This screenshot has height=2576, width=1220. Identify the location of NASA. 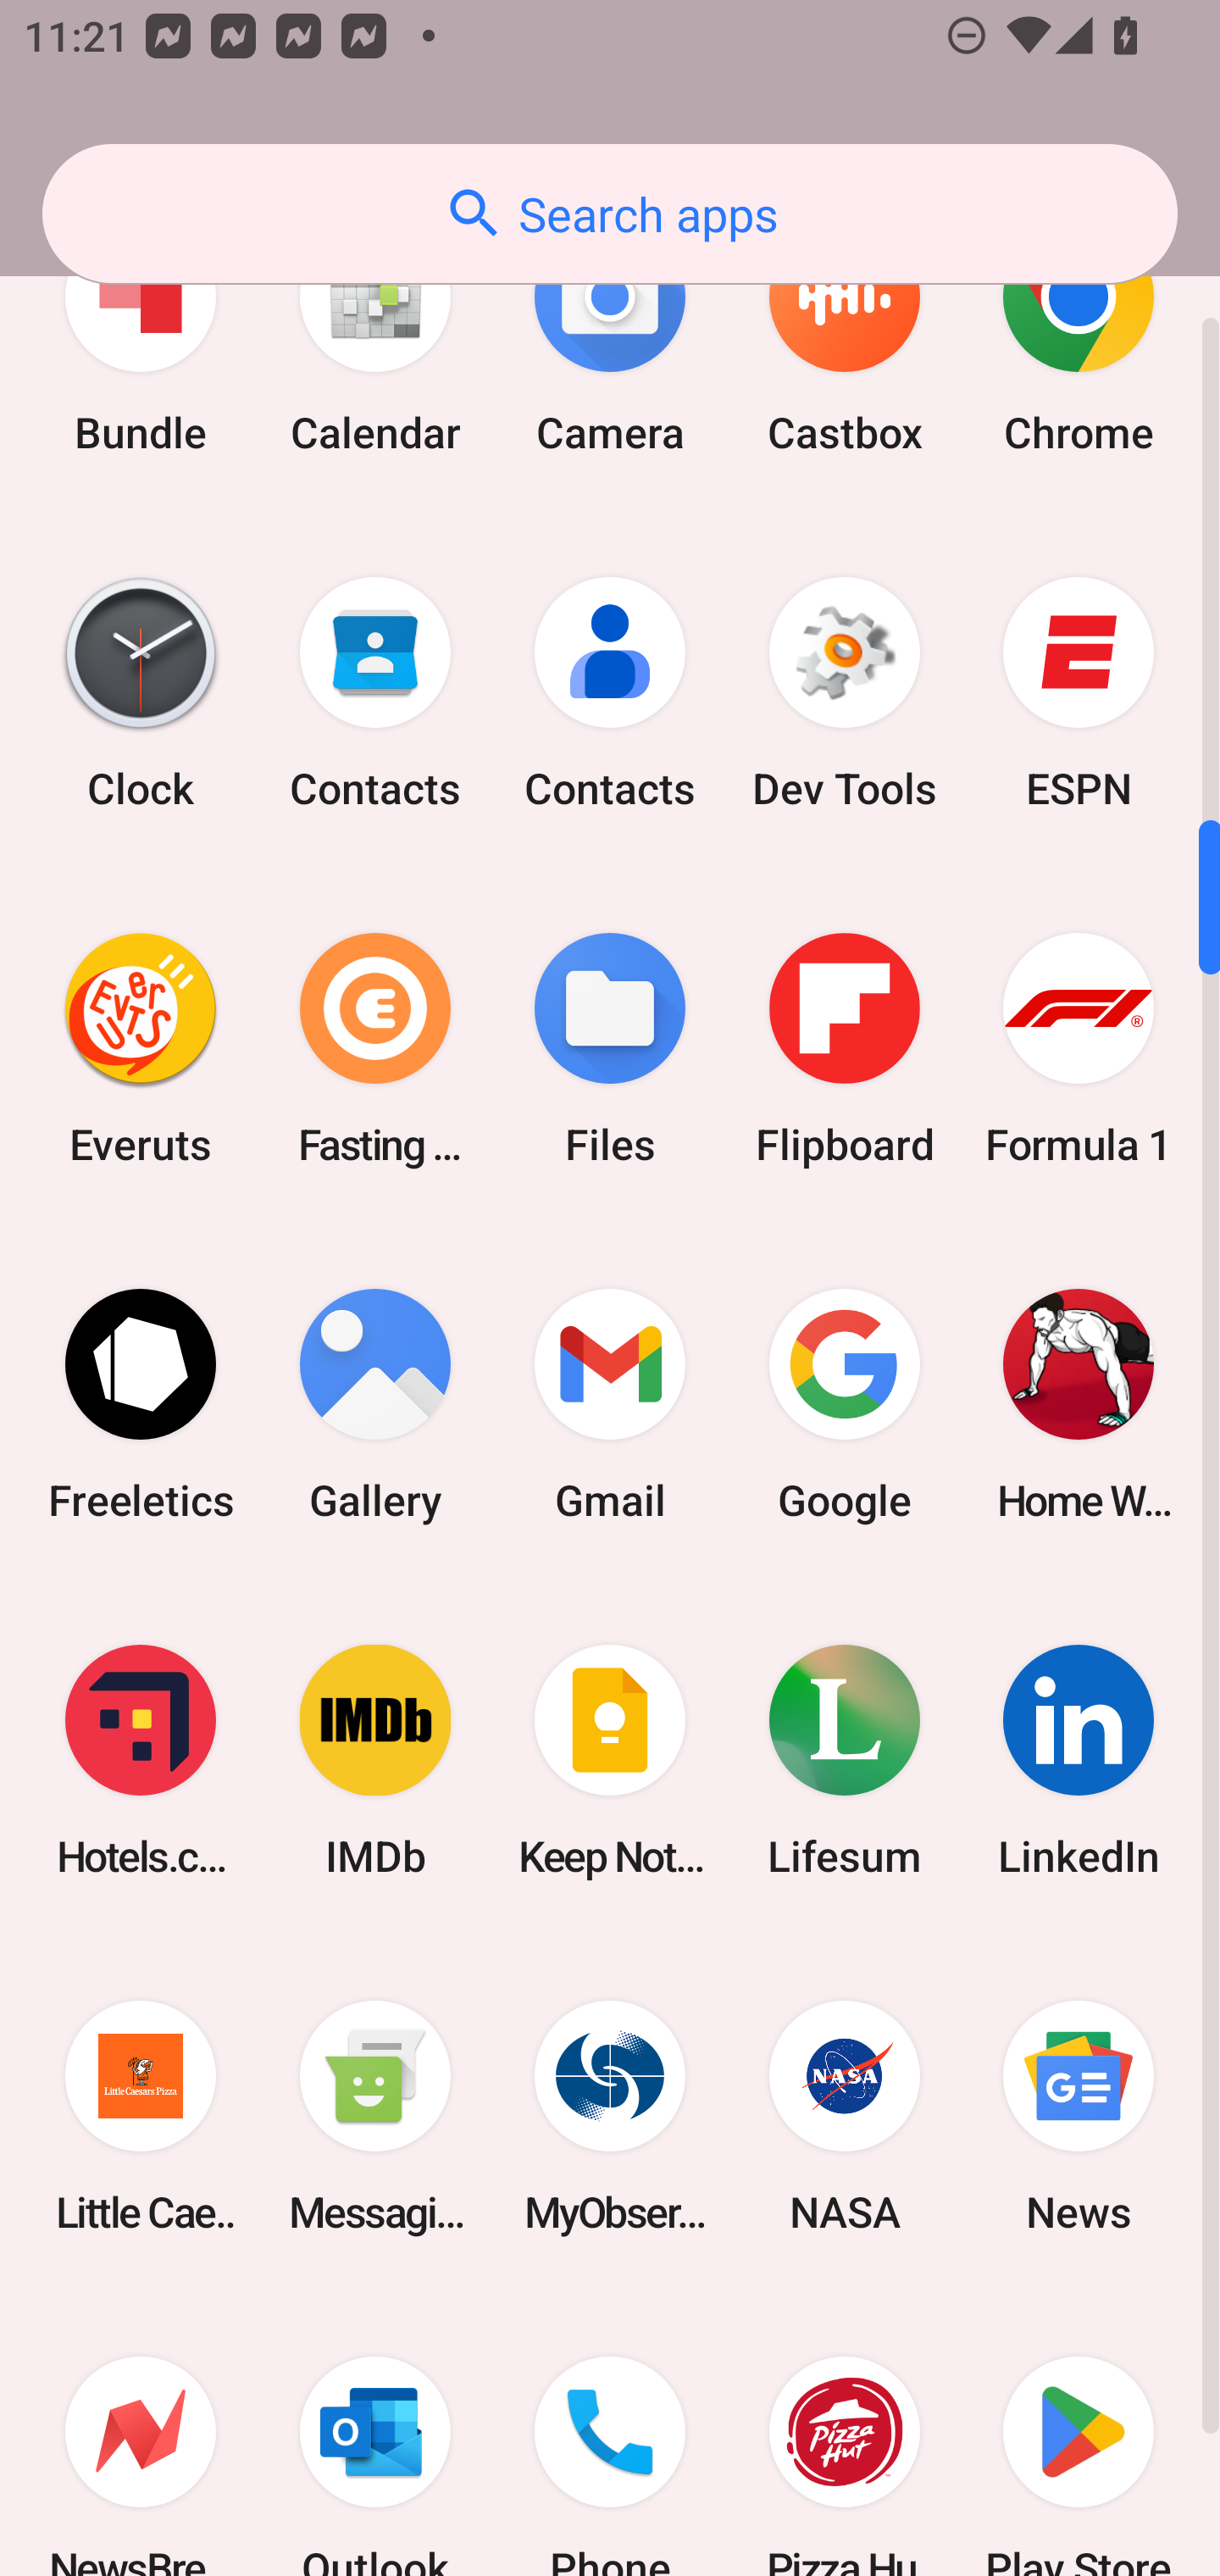
(844, 2117).